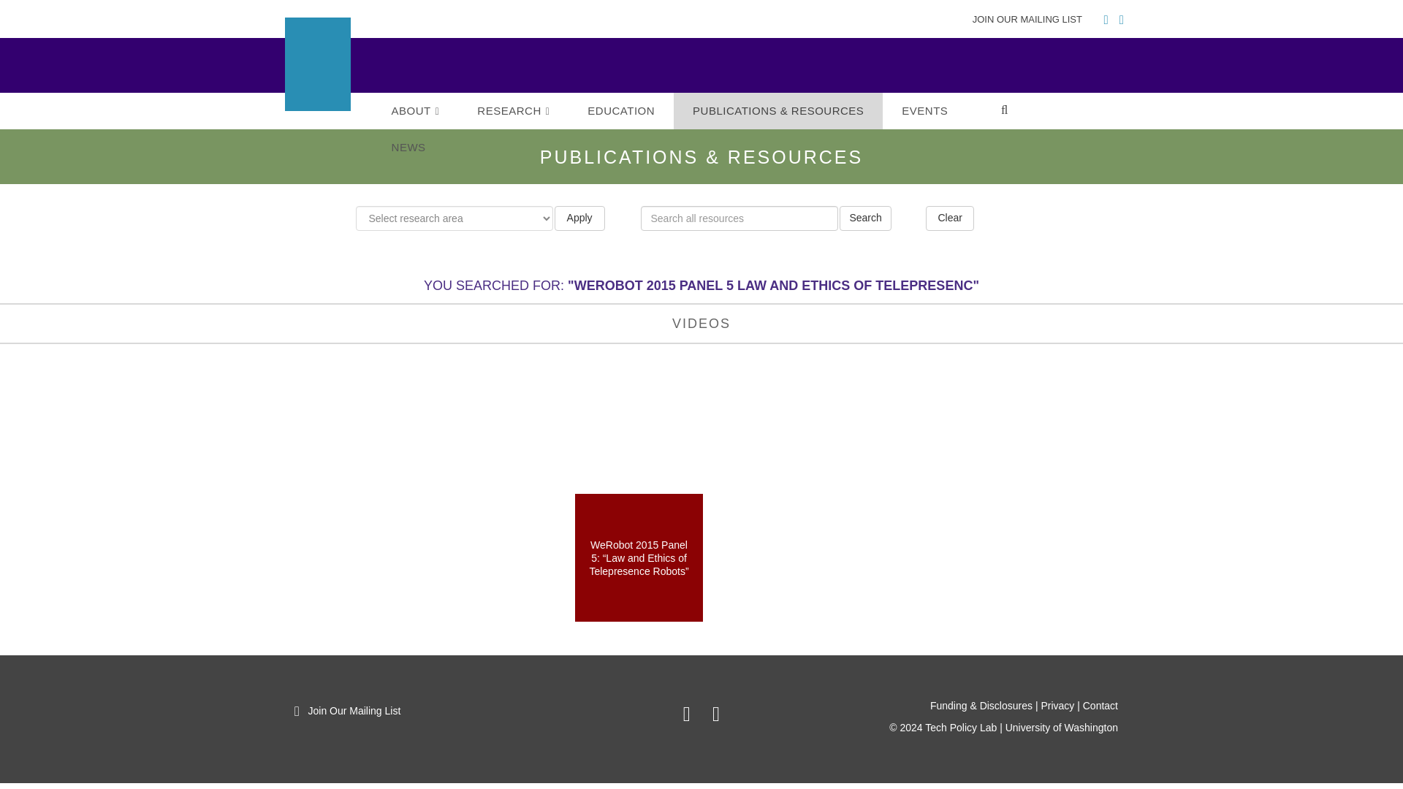 This screenshot has height=789, width=1403. I want to click on EDUCATION, so click(620, 111).